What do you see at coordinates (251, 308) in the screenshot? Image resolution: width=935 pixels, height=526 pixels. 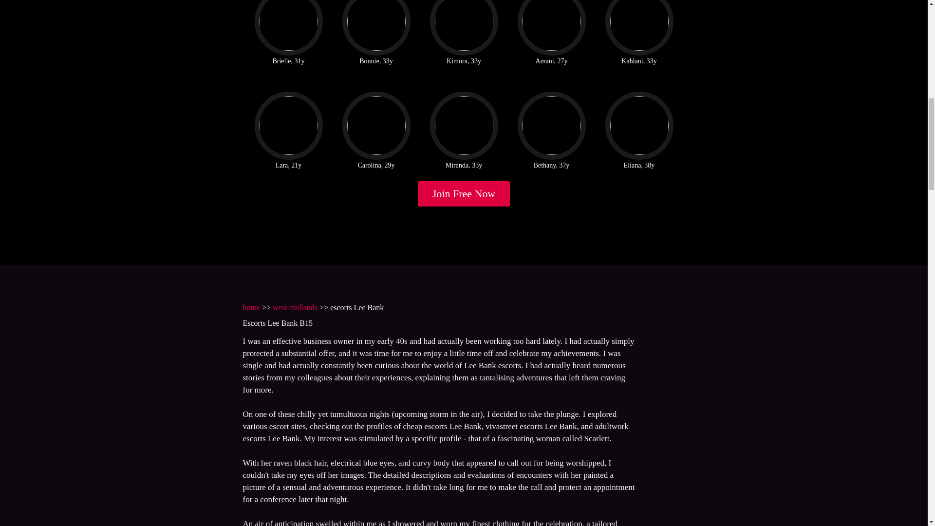 I see `home` at bounding box center [251, 308].